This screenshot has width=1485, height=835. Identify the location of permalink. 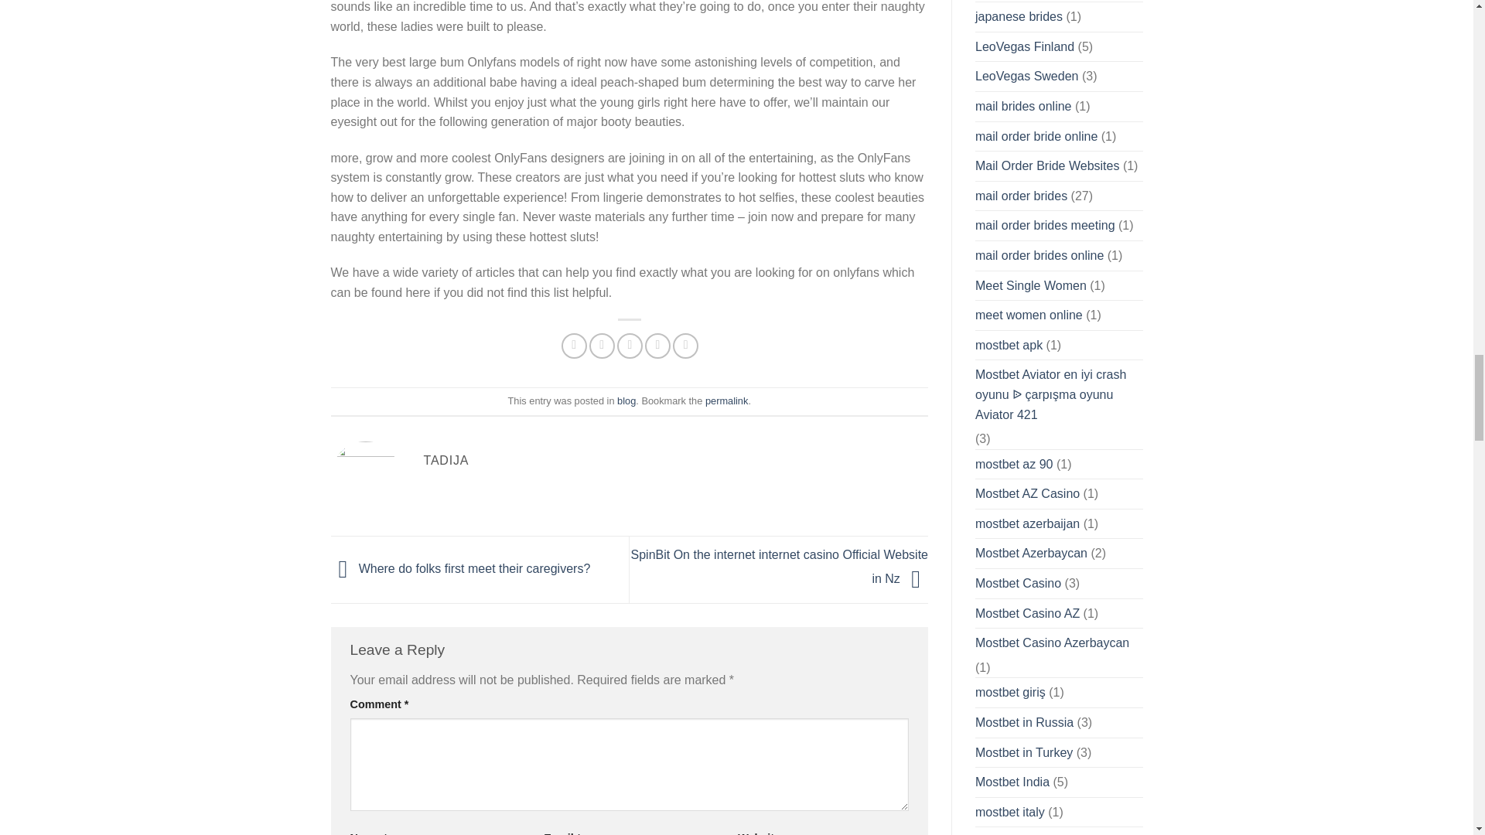
(727, 400).